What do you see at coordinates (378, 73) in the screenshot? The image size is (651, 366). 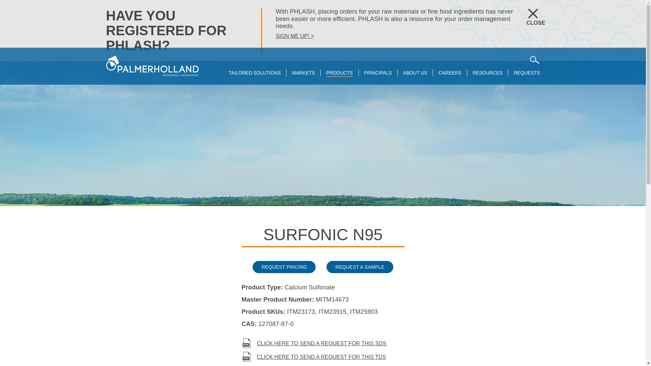 I see `PRINCIPALS` at bounding box center [378, 73].